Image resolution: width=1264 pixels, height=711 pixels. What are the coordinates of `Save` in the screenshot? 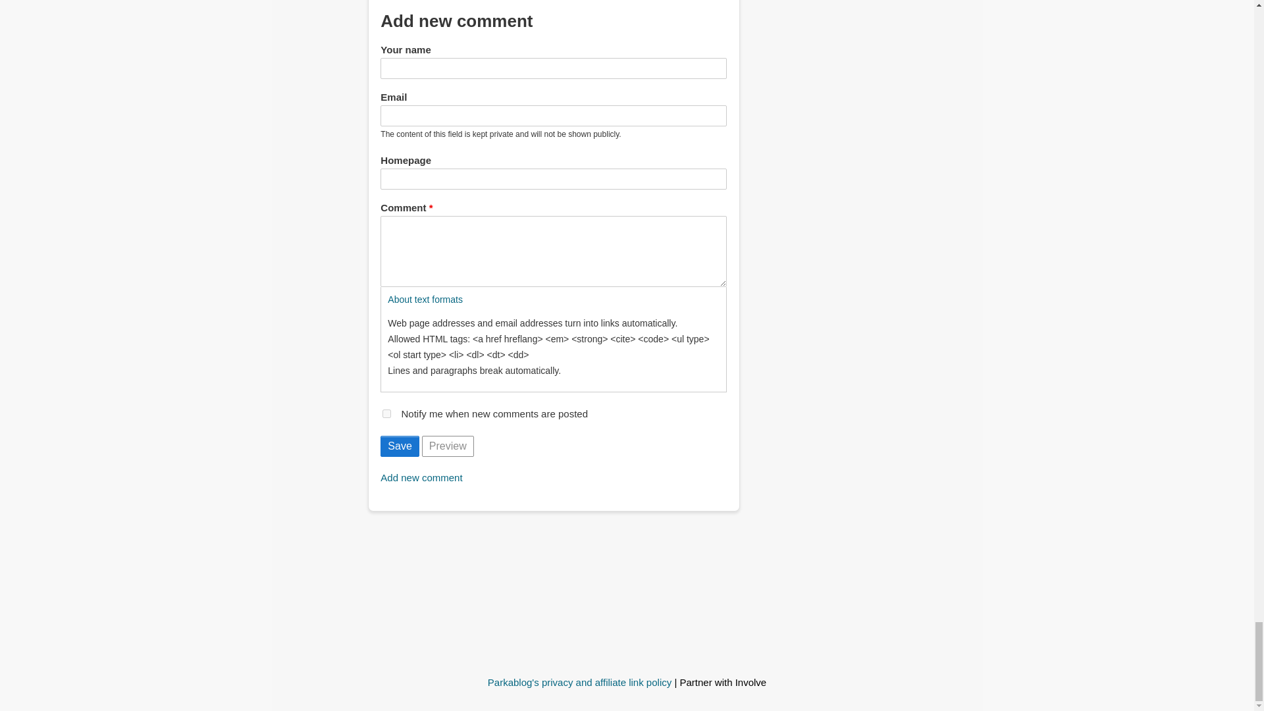 It's located at (399, 446).